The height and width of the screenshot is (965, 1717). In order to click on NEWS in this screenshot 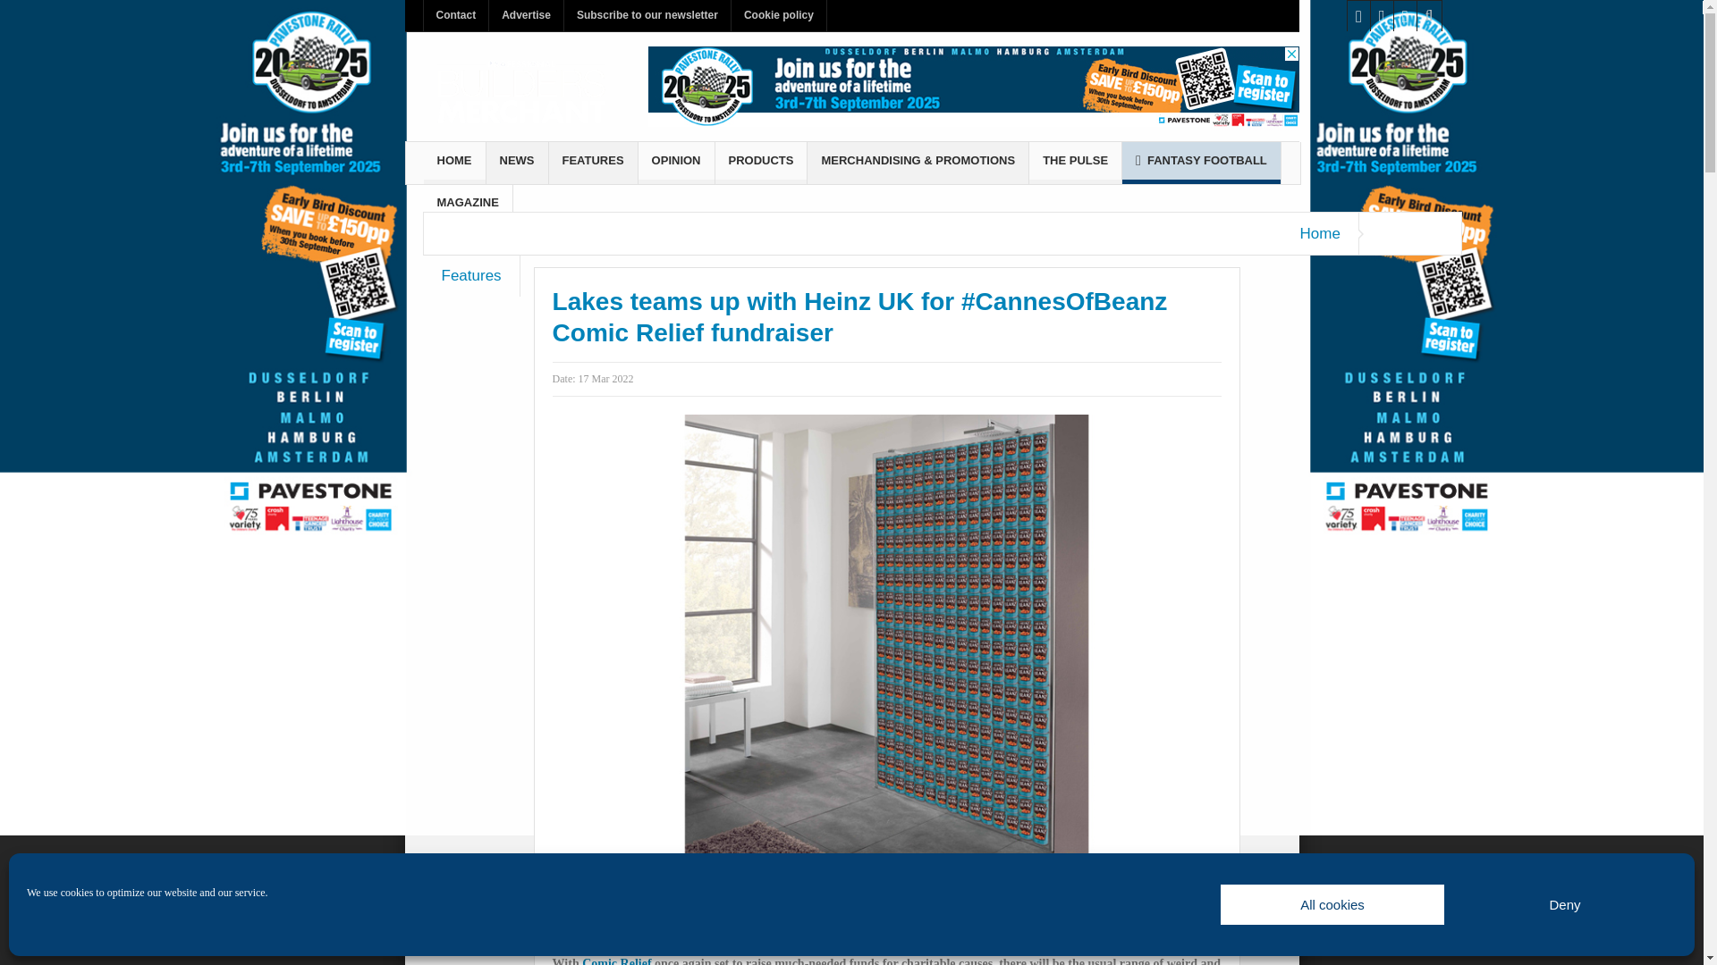, I will do `click(517, 163)`.